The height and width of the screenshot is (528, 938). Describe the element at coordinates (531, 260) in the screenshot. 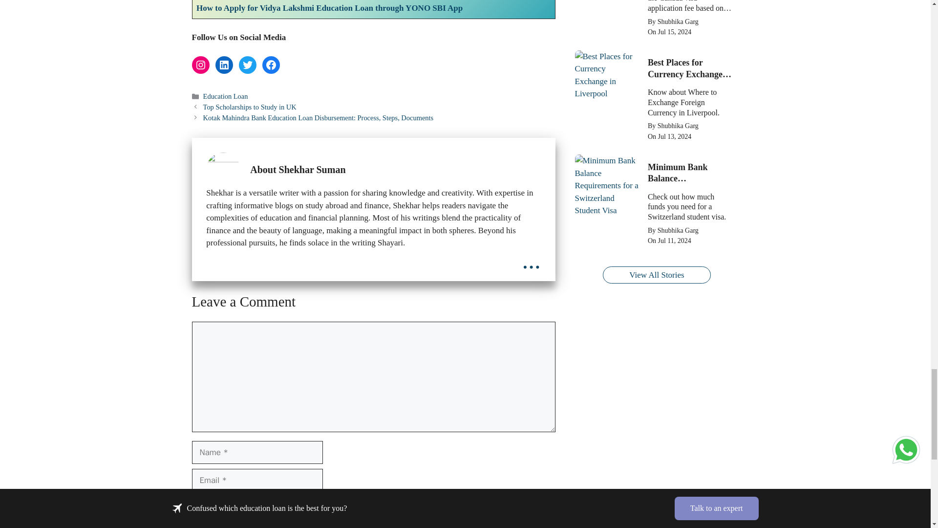

I see `Read more` at that location.